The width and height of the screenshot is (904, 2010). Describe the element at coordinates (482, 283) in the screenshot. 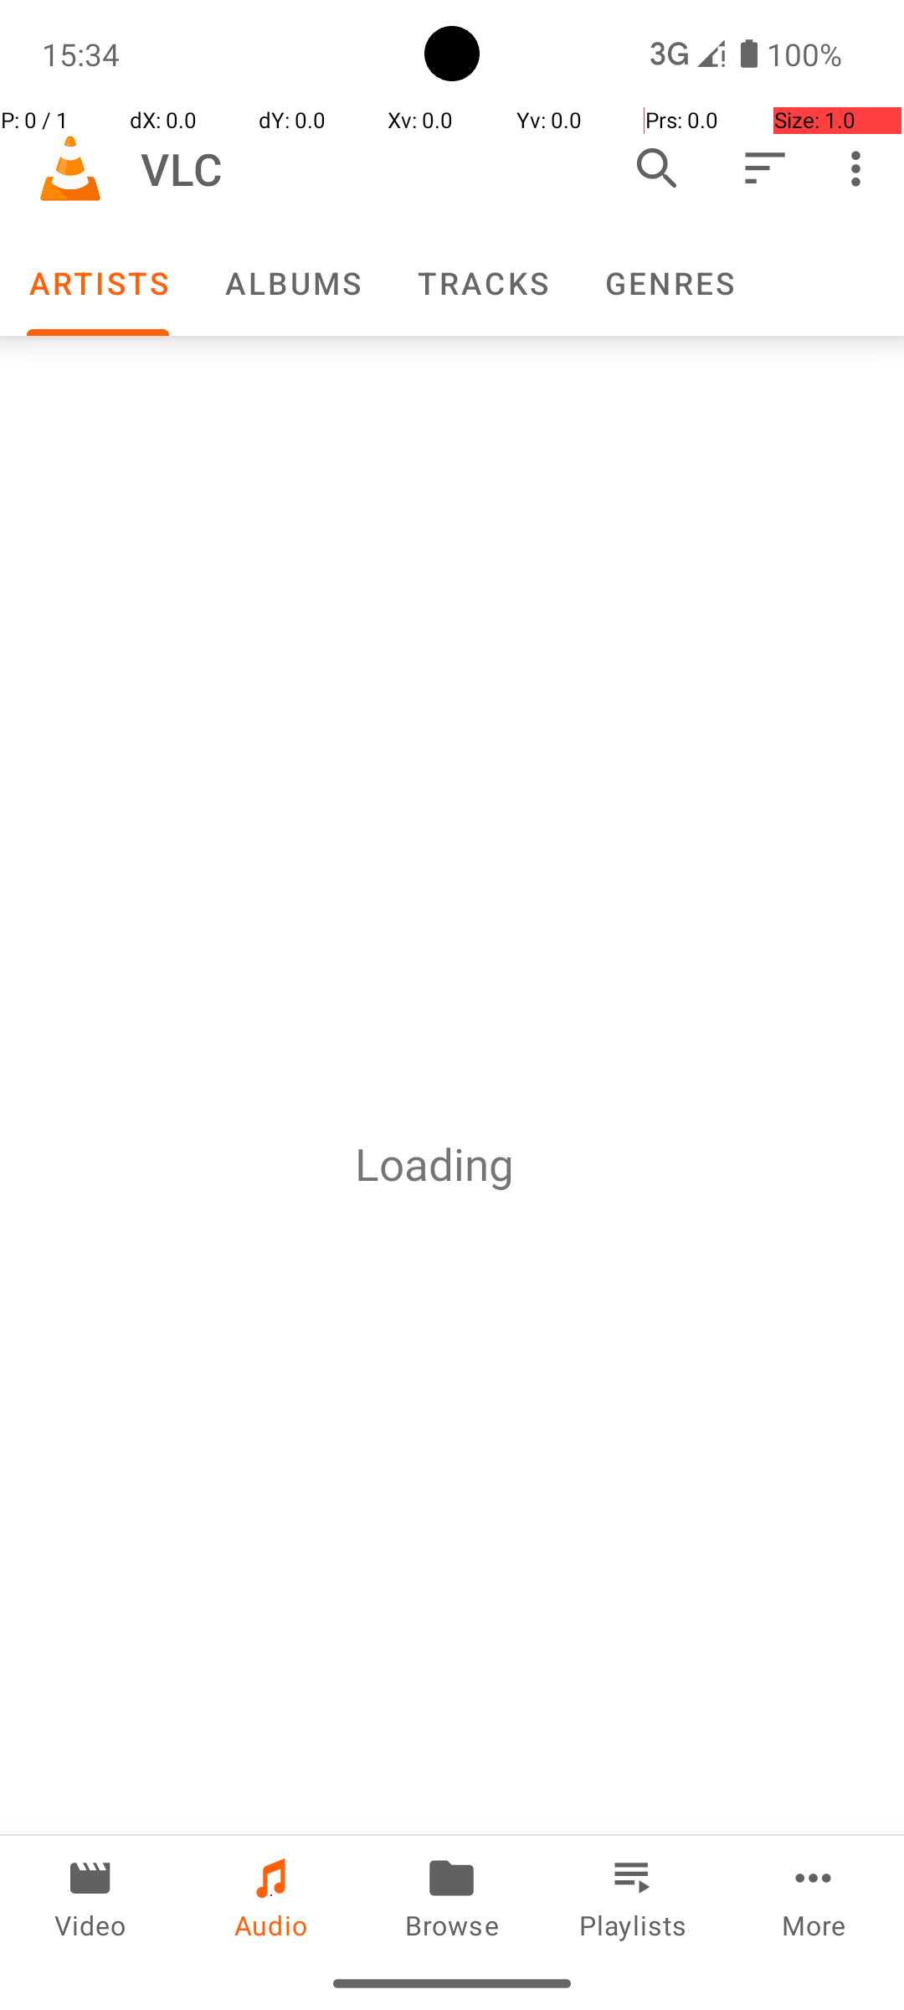

I see `TRACKS` at that location.